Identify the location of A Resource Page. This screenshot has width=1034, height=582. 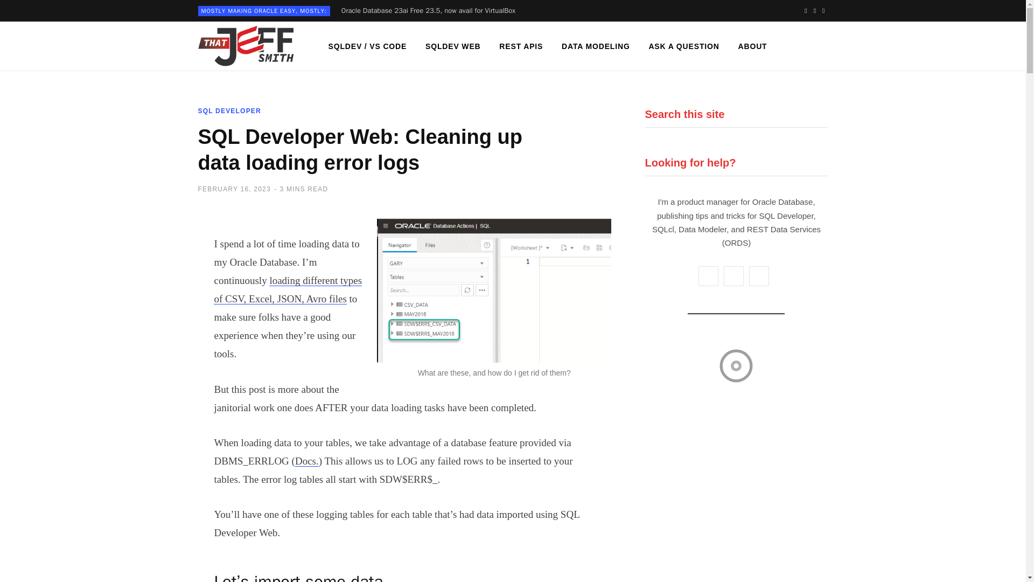
(367, 46).